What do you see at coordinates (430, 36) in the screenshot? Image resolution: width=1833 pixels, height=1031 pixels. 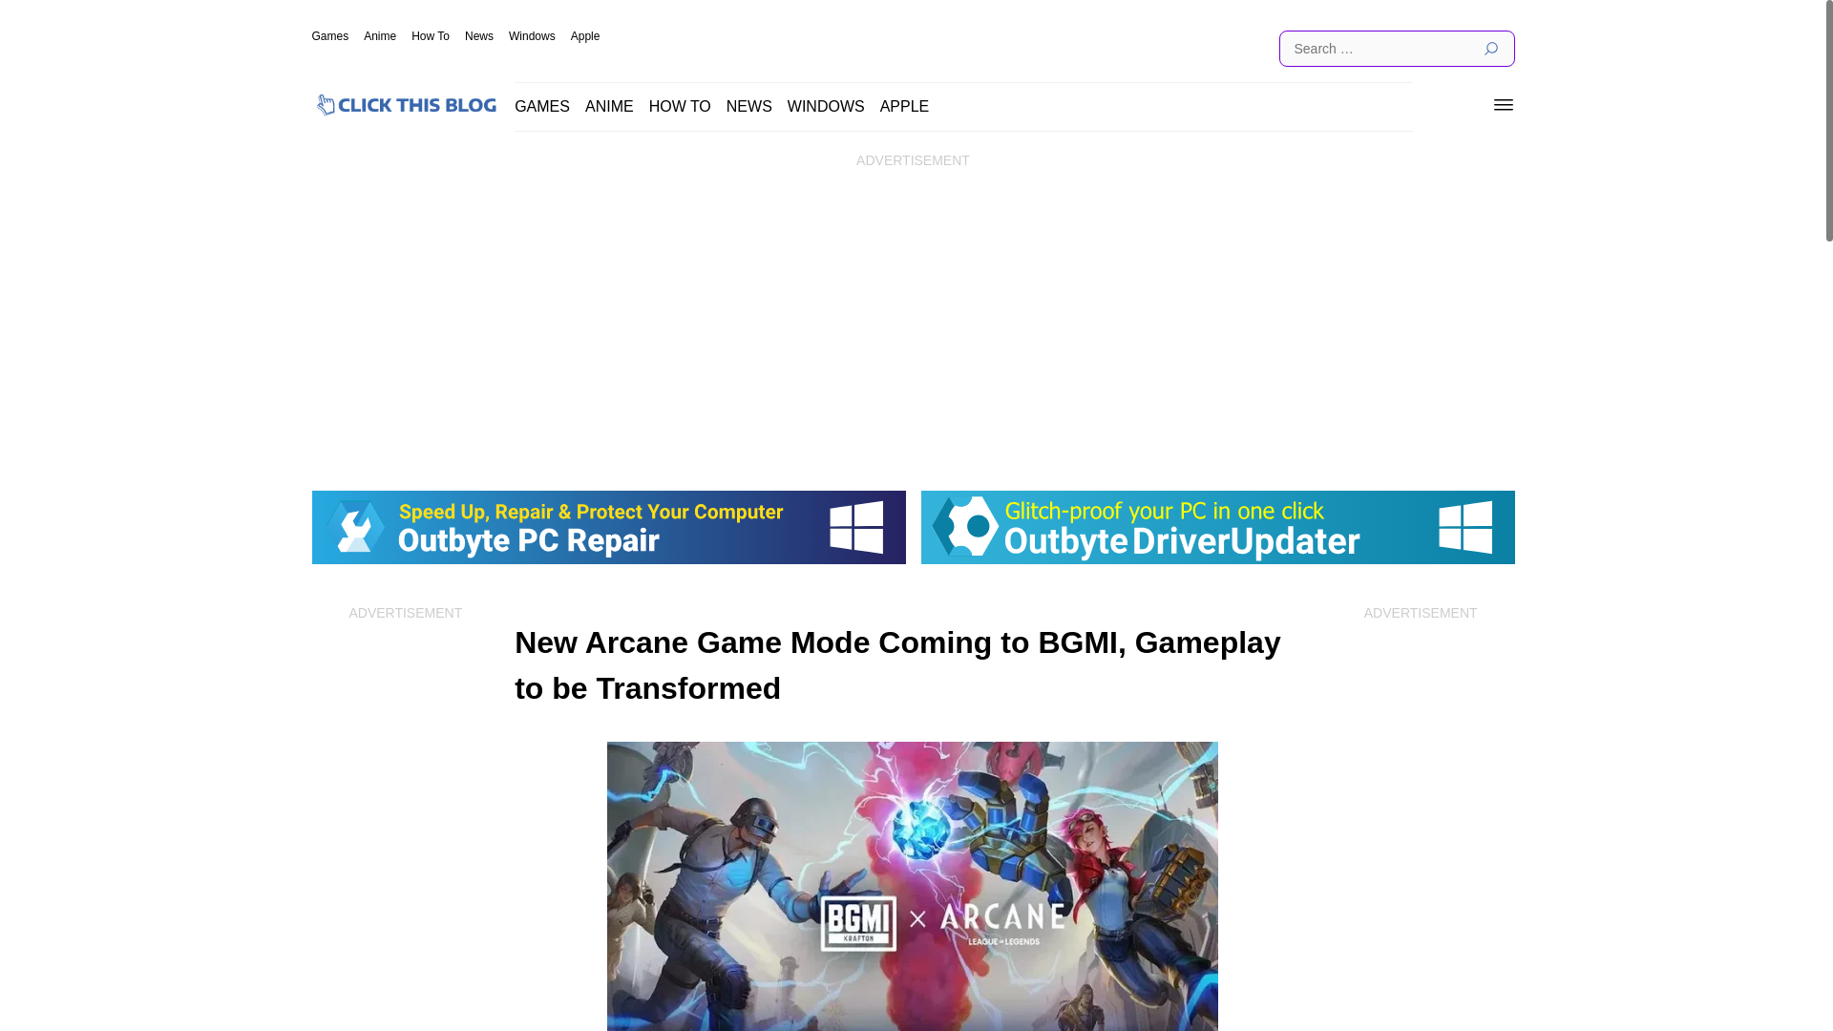 I see `How To` at bounding box center [430, 36].